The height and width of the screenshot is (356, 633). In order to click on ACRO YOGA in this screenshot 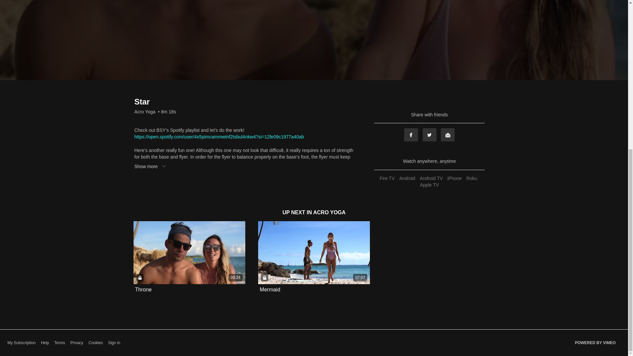, I will do `click(329, 212)`.